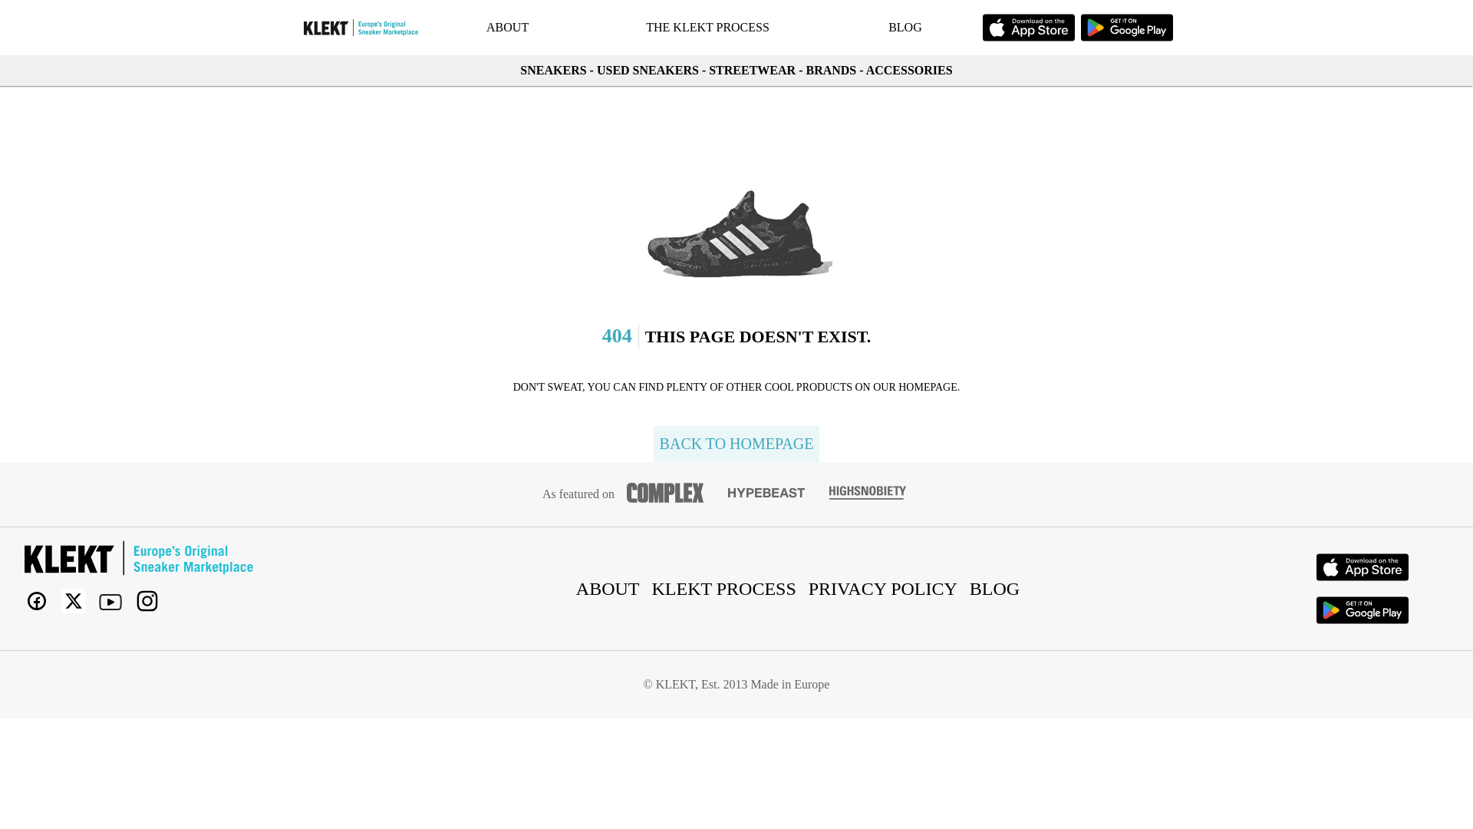  Describe the element at coordinates (905, 28) in the screenshot. I see `BLOG` at that location.